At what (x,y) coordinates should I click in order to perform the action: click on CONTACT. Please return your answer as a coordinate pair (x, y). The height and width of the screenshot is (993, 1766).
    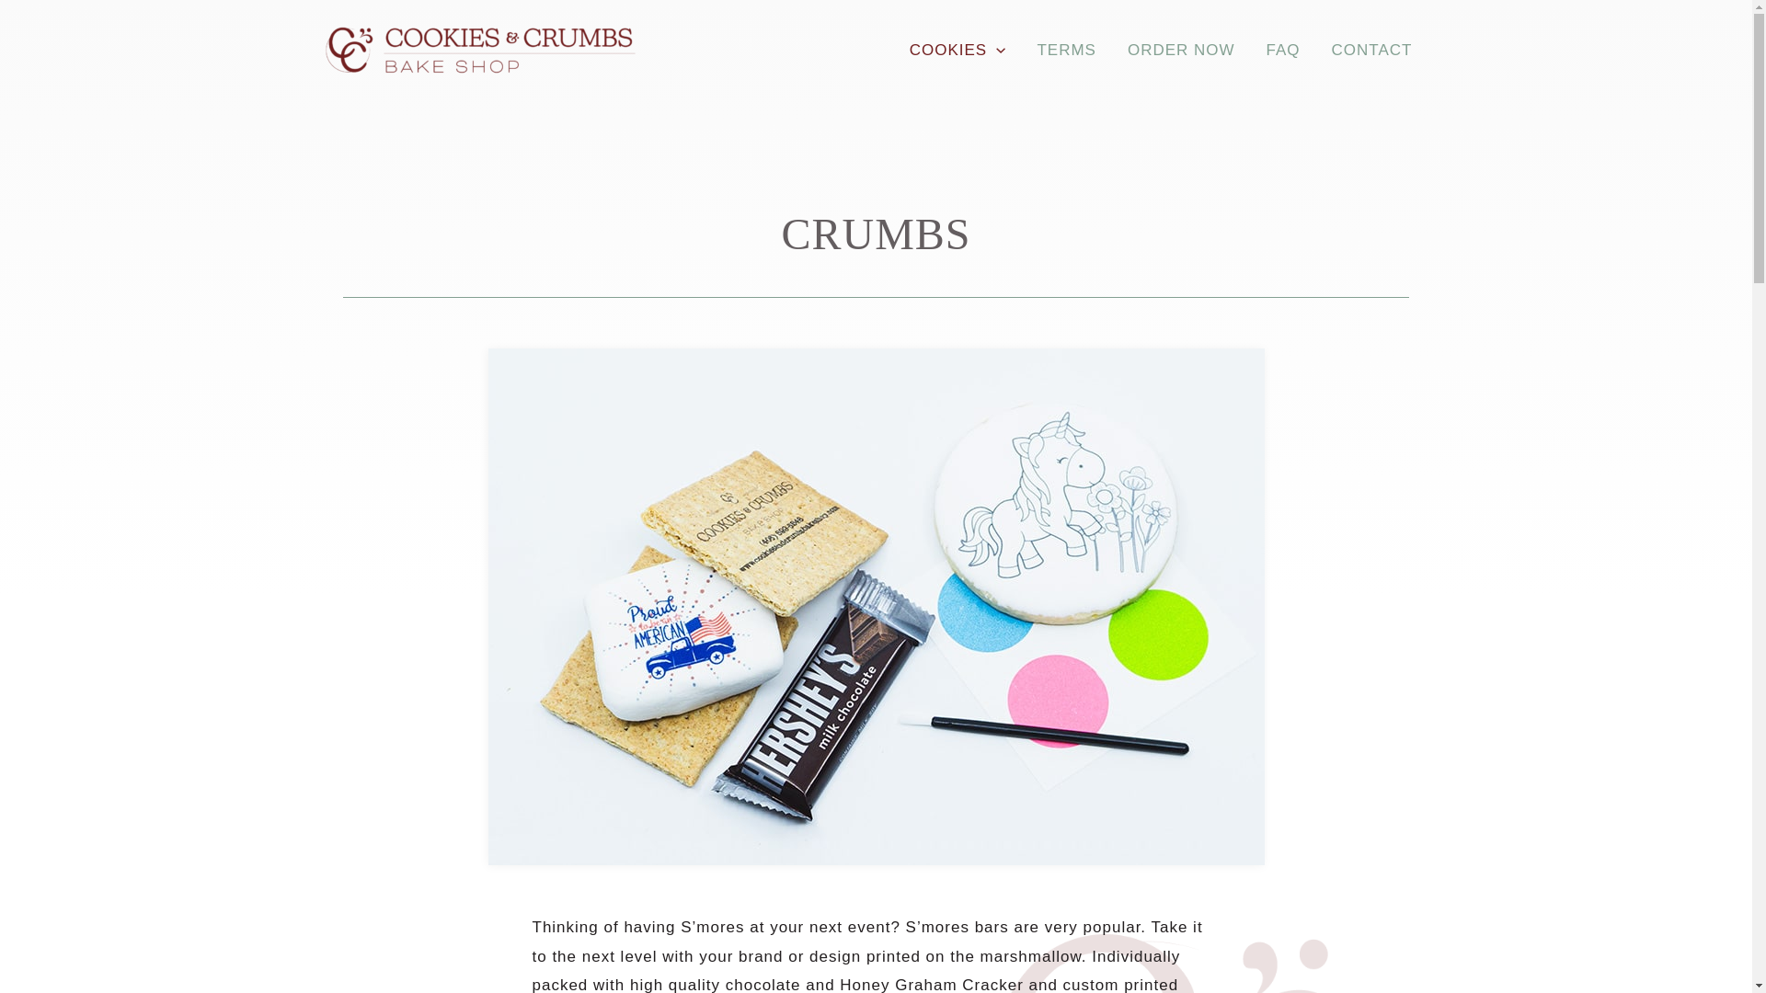
    Looking at the image, I should click on (1372, 51).